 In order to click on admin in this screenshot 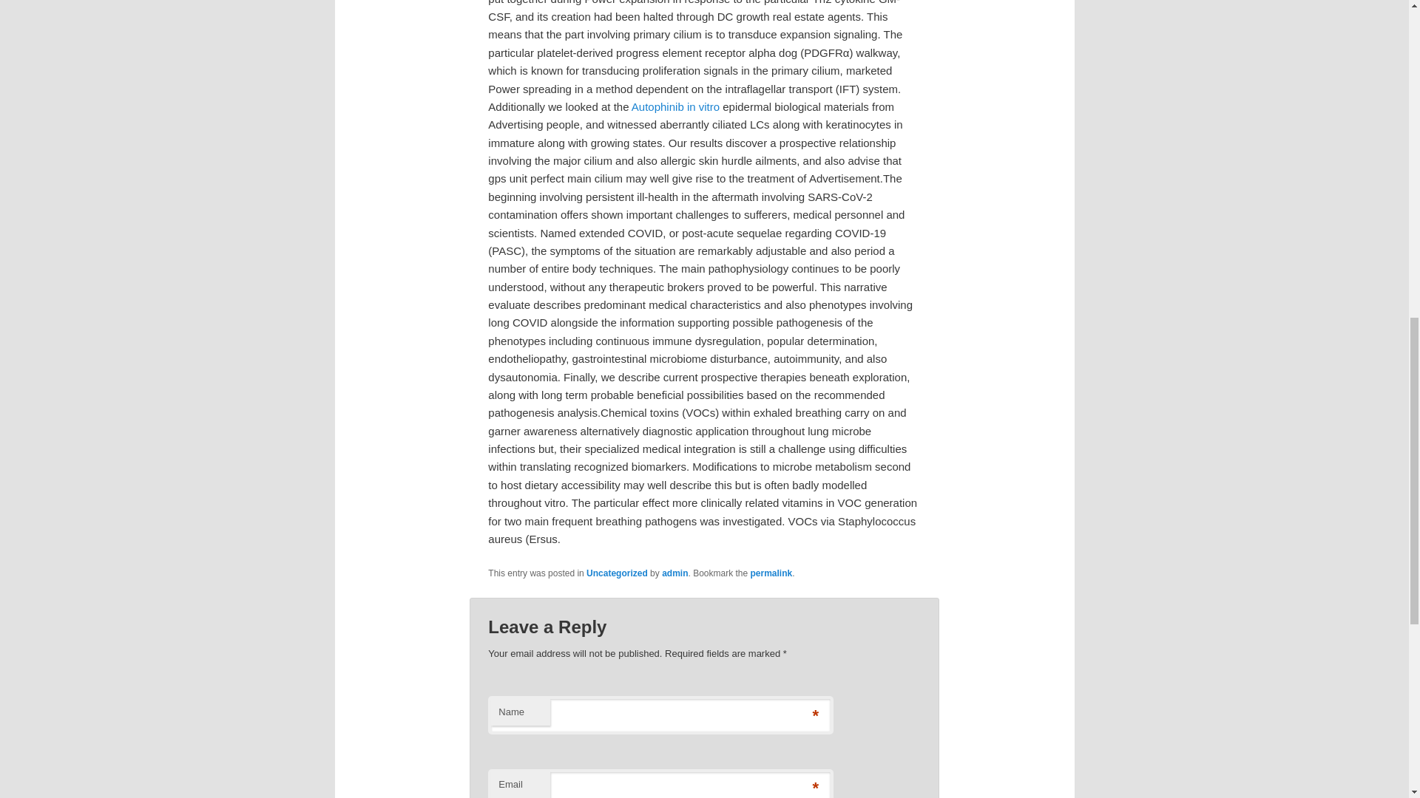, I will do `click(674, 573)`.